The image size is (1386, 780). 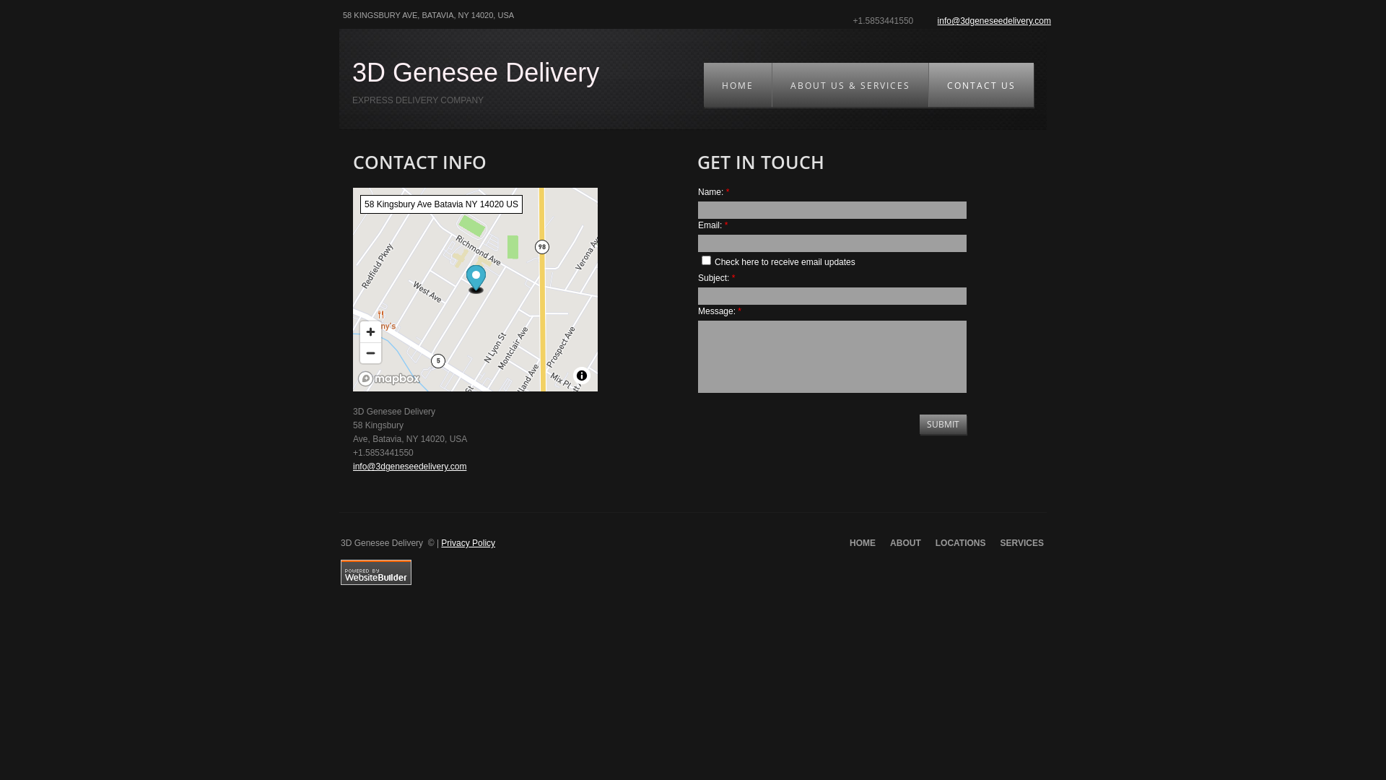 What do you see at coordinates (850, 85) in the screenshot?
I see `ABOUT US & SERVICES` at bounding box center [850, 85].